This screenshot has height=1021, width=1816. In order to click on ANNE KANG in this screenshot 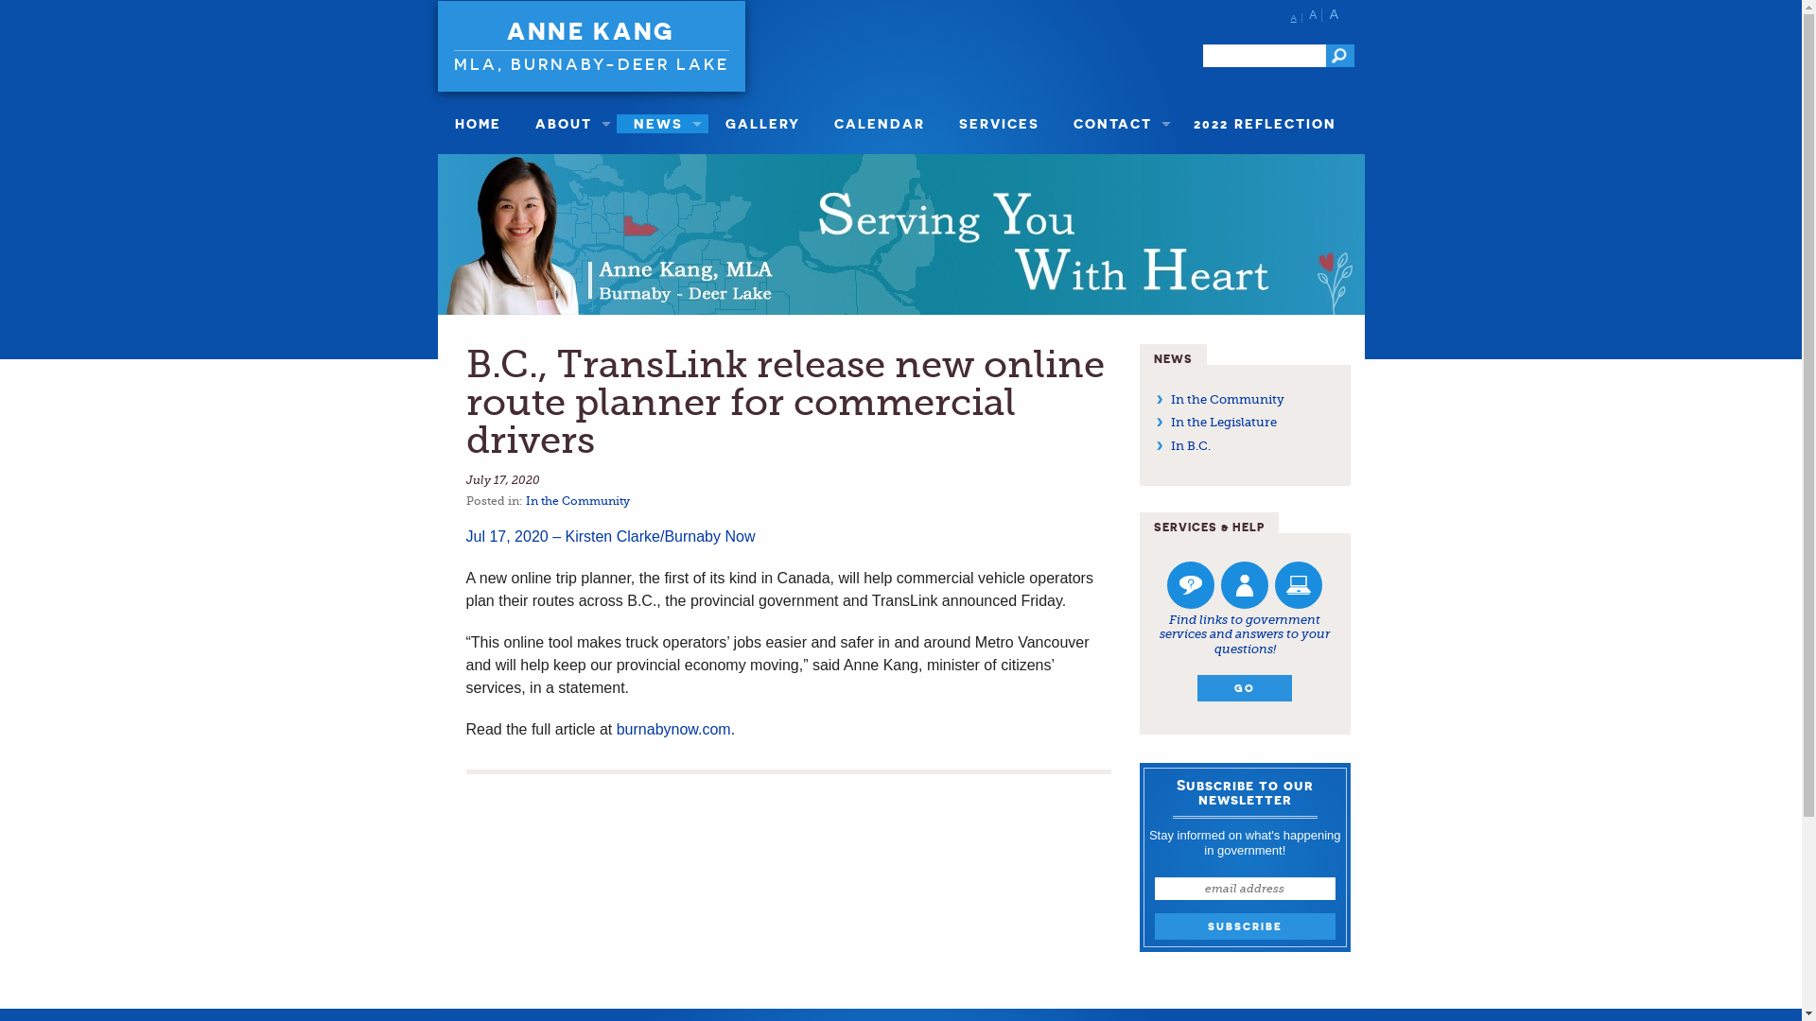, I will do `click(591, 31)`.